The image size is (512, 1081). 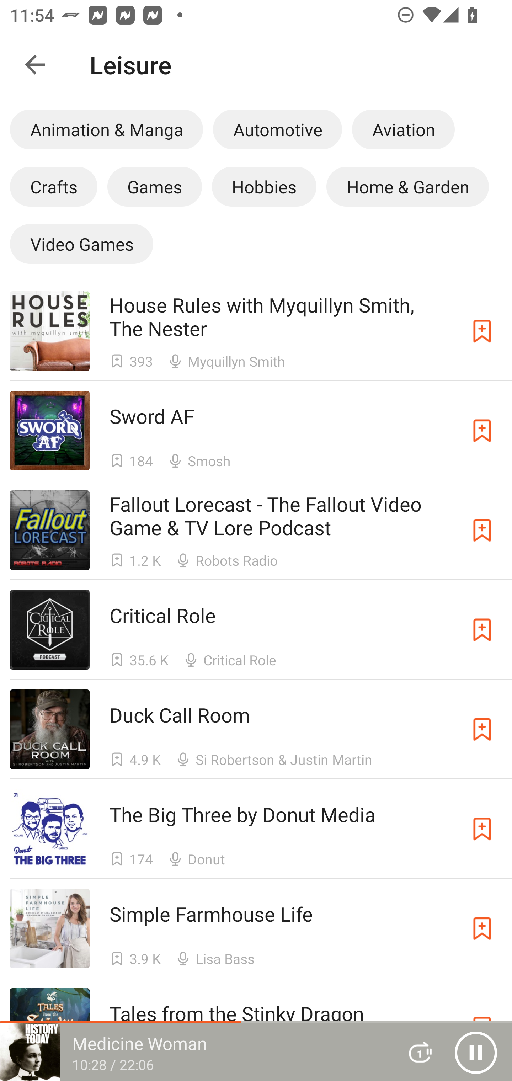 I want to click on Subscribe, so click(x=482, y=928).